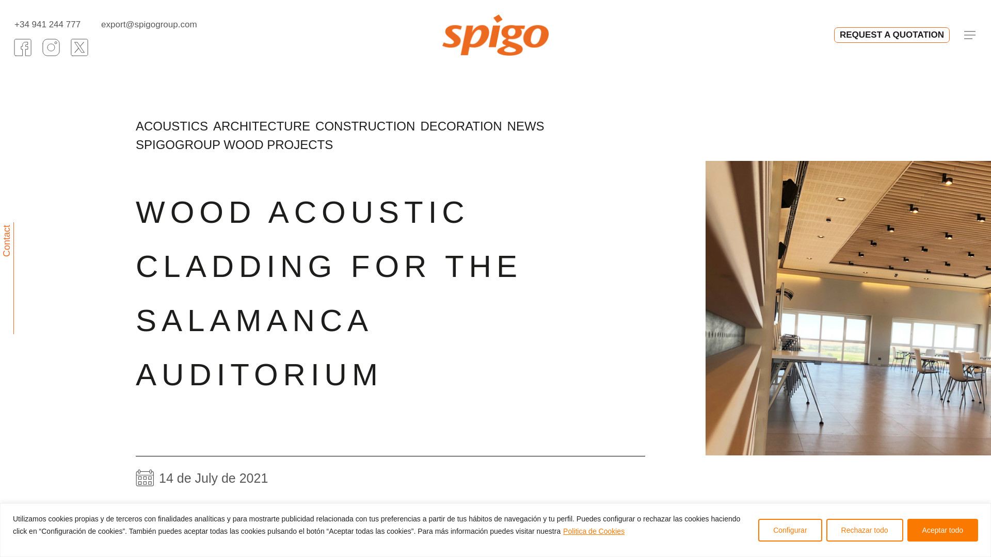 The height and width of the screenshot is (557, 991). I want to click on Configurar, so click(790, 530).